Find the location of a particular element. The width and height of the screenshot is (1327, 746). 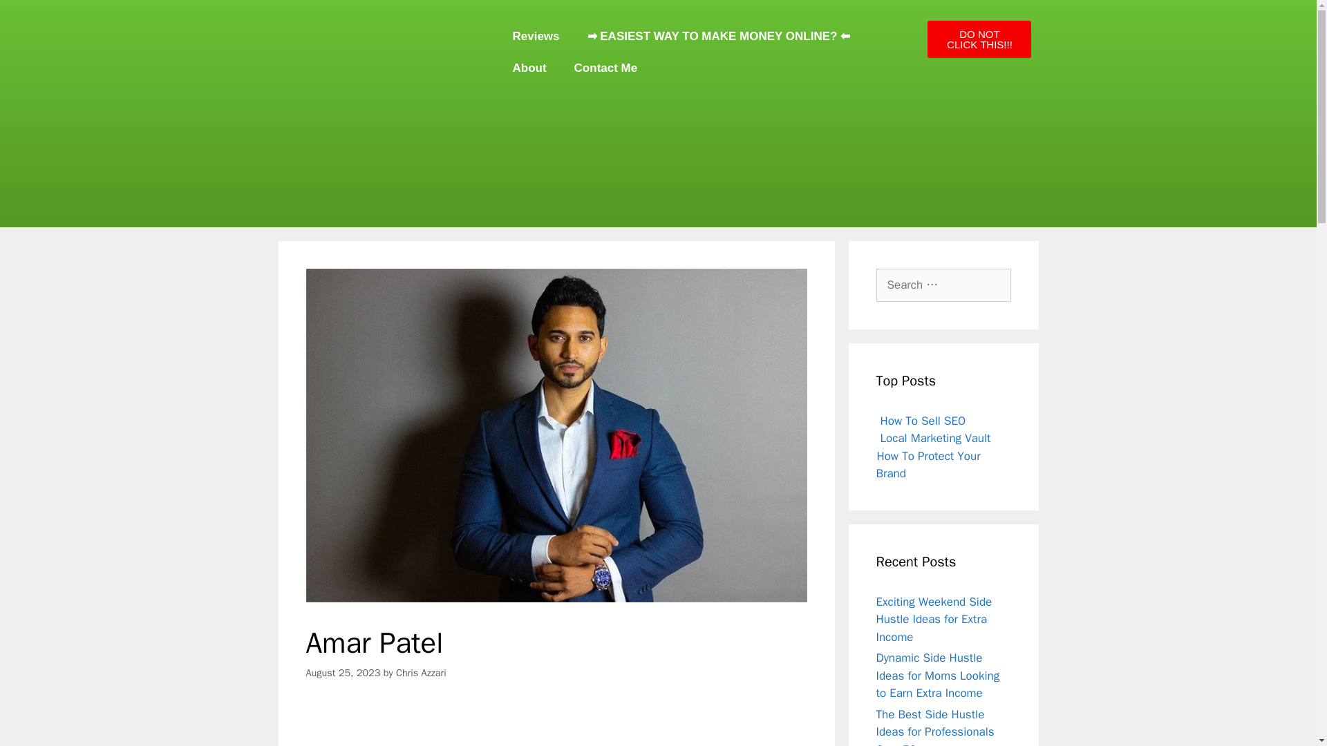

View all posts by Chris Azzari is located at coordinates (420, 673).